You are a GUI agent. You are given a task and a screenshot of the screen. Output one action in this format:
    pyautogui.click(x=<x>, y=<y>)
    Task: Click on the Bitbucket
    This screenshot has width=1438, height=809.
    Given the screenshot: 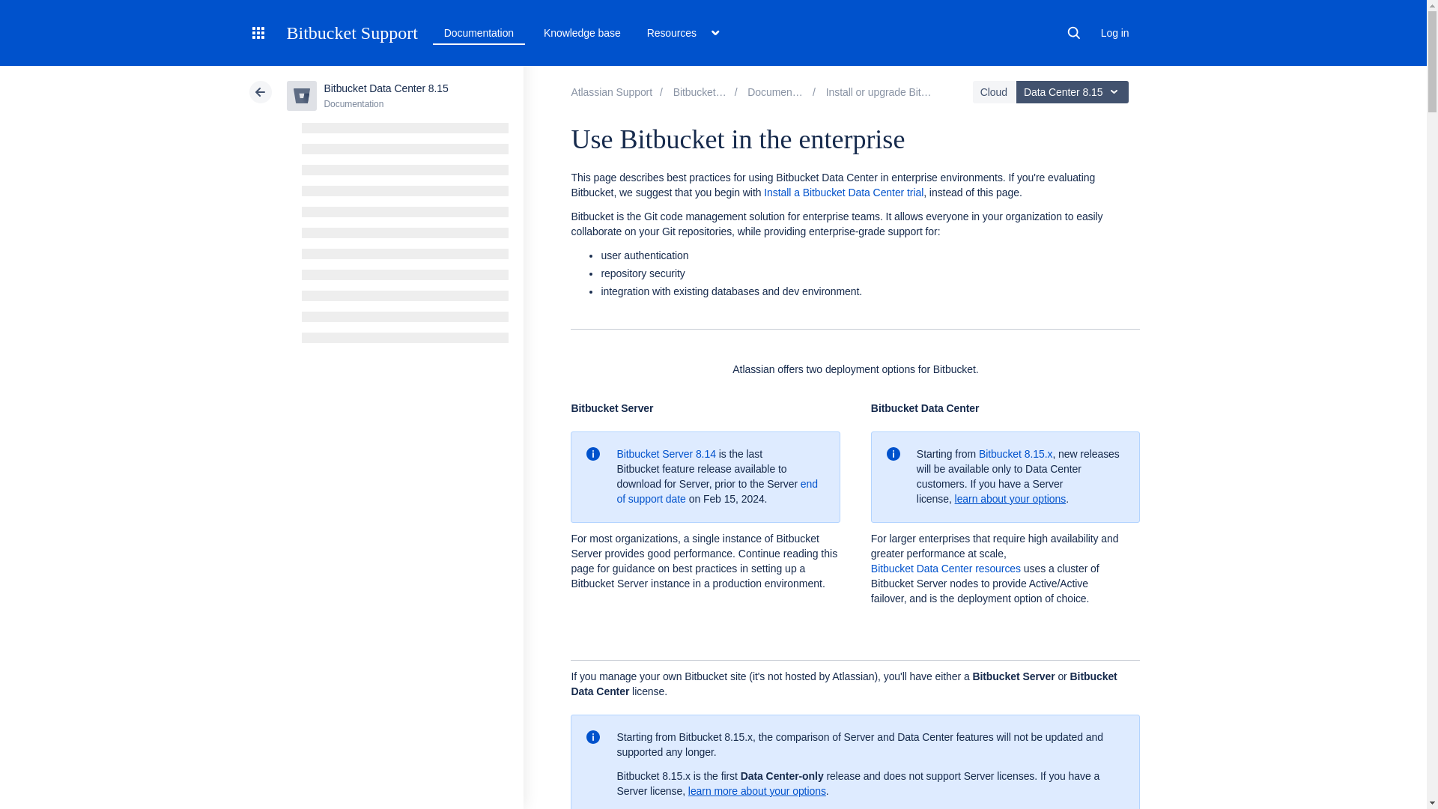 What is the action you would take?
    pyautogui.click(x=706, y=91)
    